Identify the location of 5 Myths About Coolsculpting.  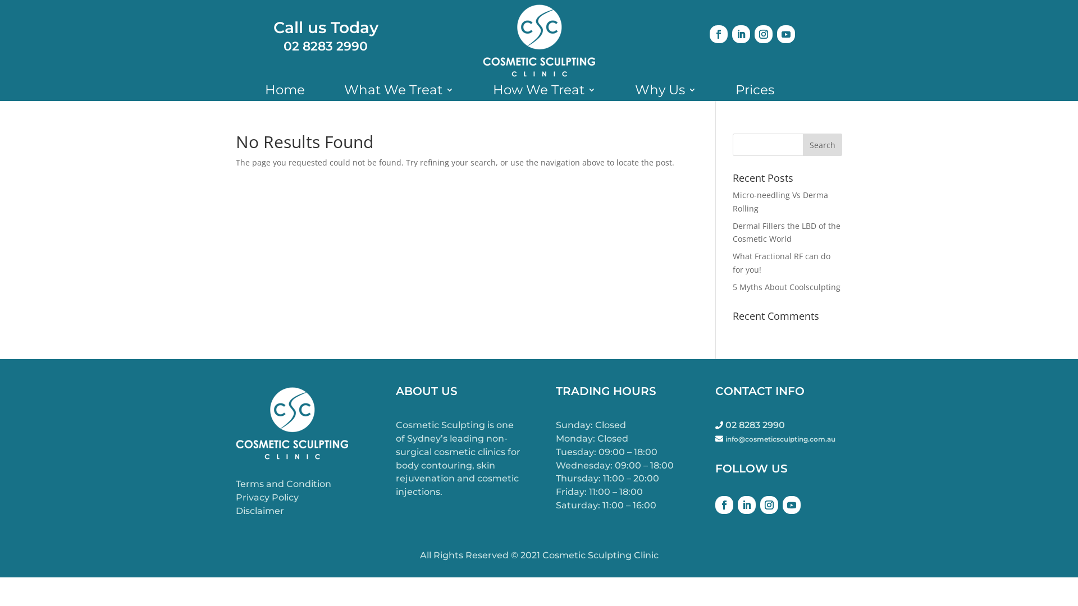
(787, 287).